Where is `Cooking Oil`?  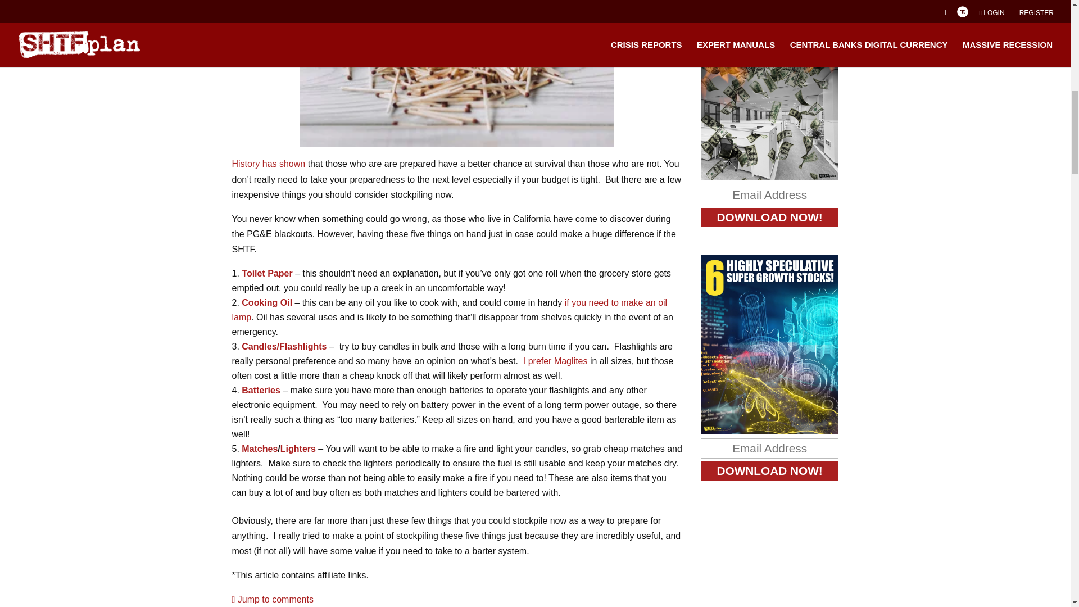
Cooking Oil is located at coordinates (267, 302).